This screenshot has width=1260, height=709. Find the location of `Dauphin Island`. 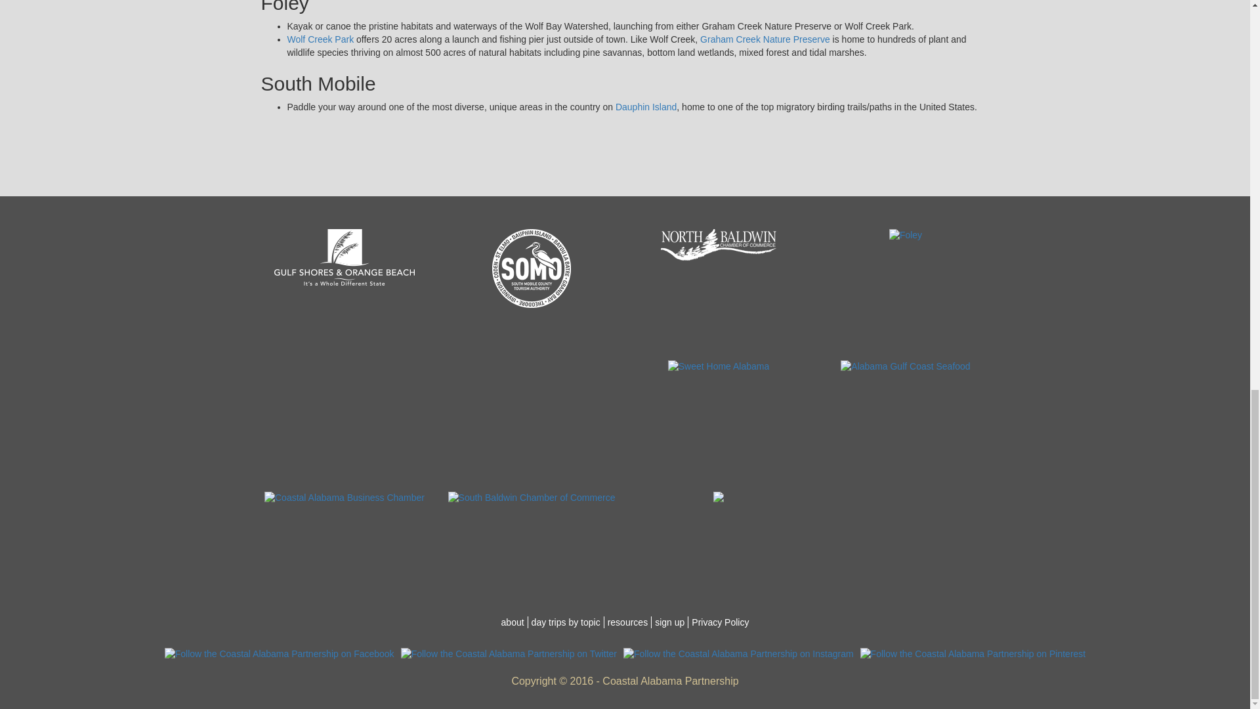

Dauphin Island is located at coordinates (646, 106).